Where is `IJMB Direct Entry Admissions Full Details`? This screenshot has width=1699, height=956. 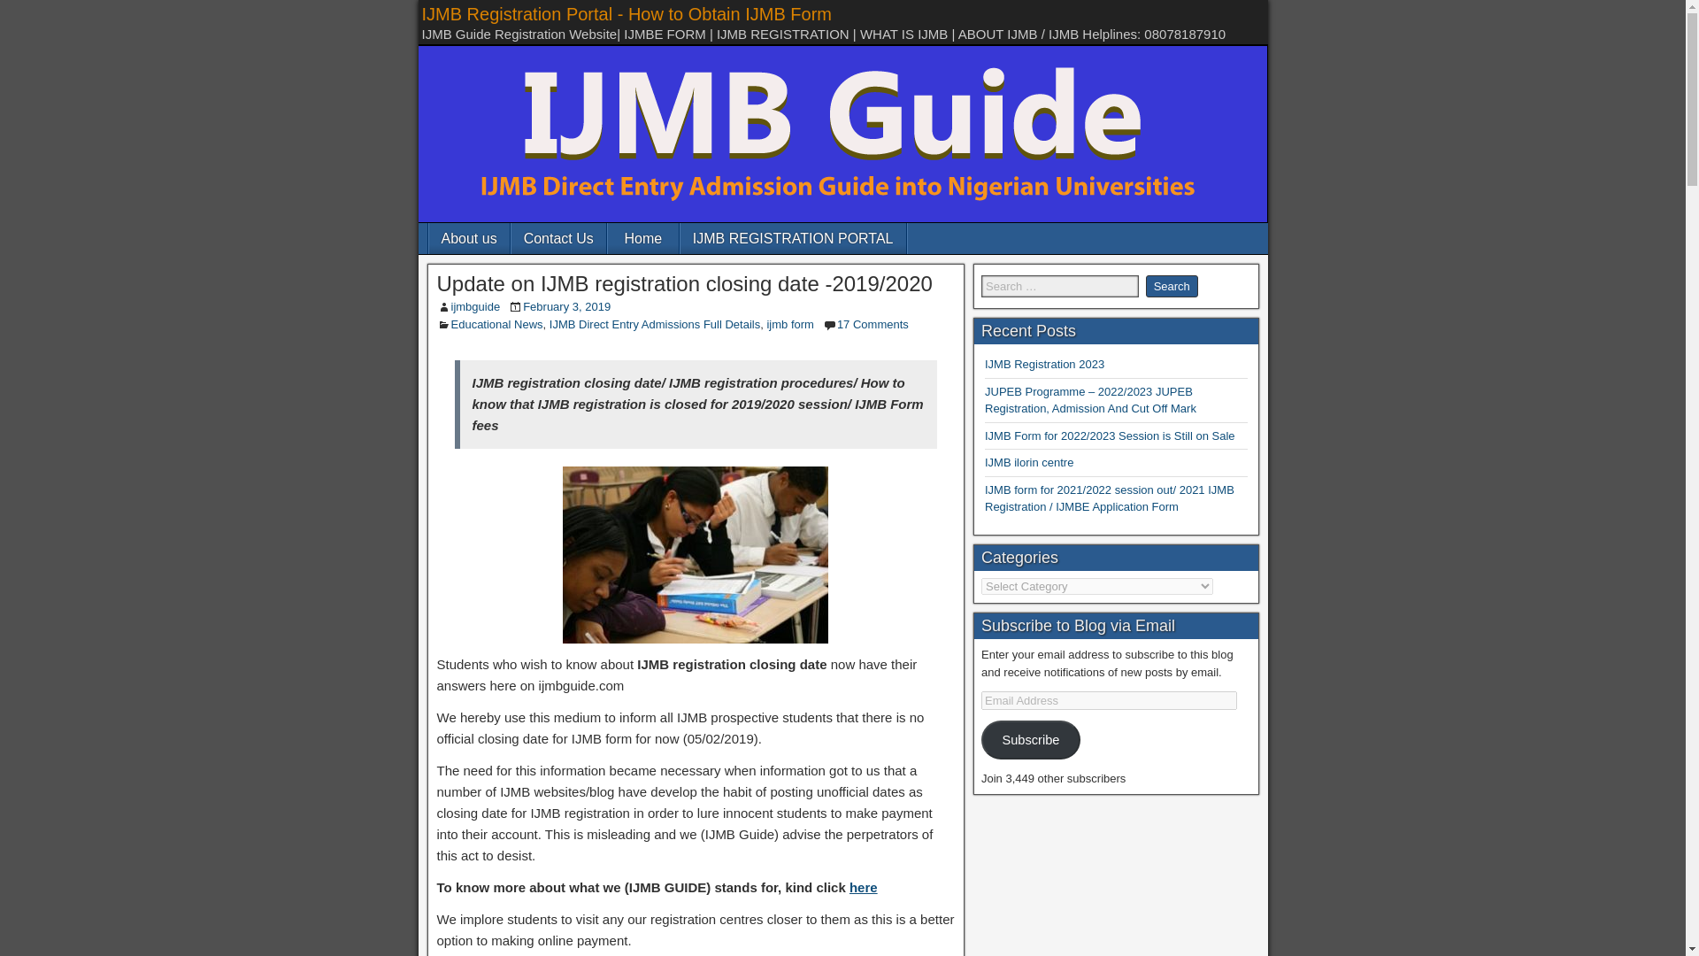 IJMB Direct Entry Admissions Full Details is located at coordinates (654, 324).